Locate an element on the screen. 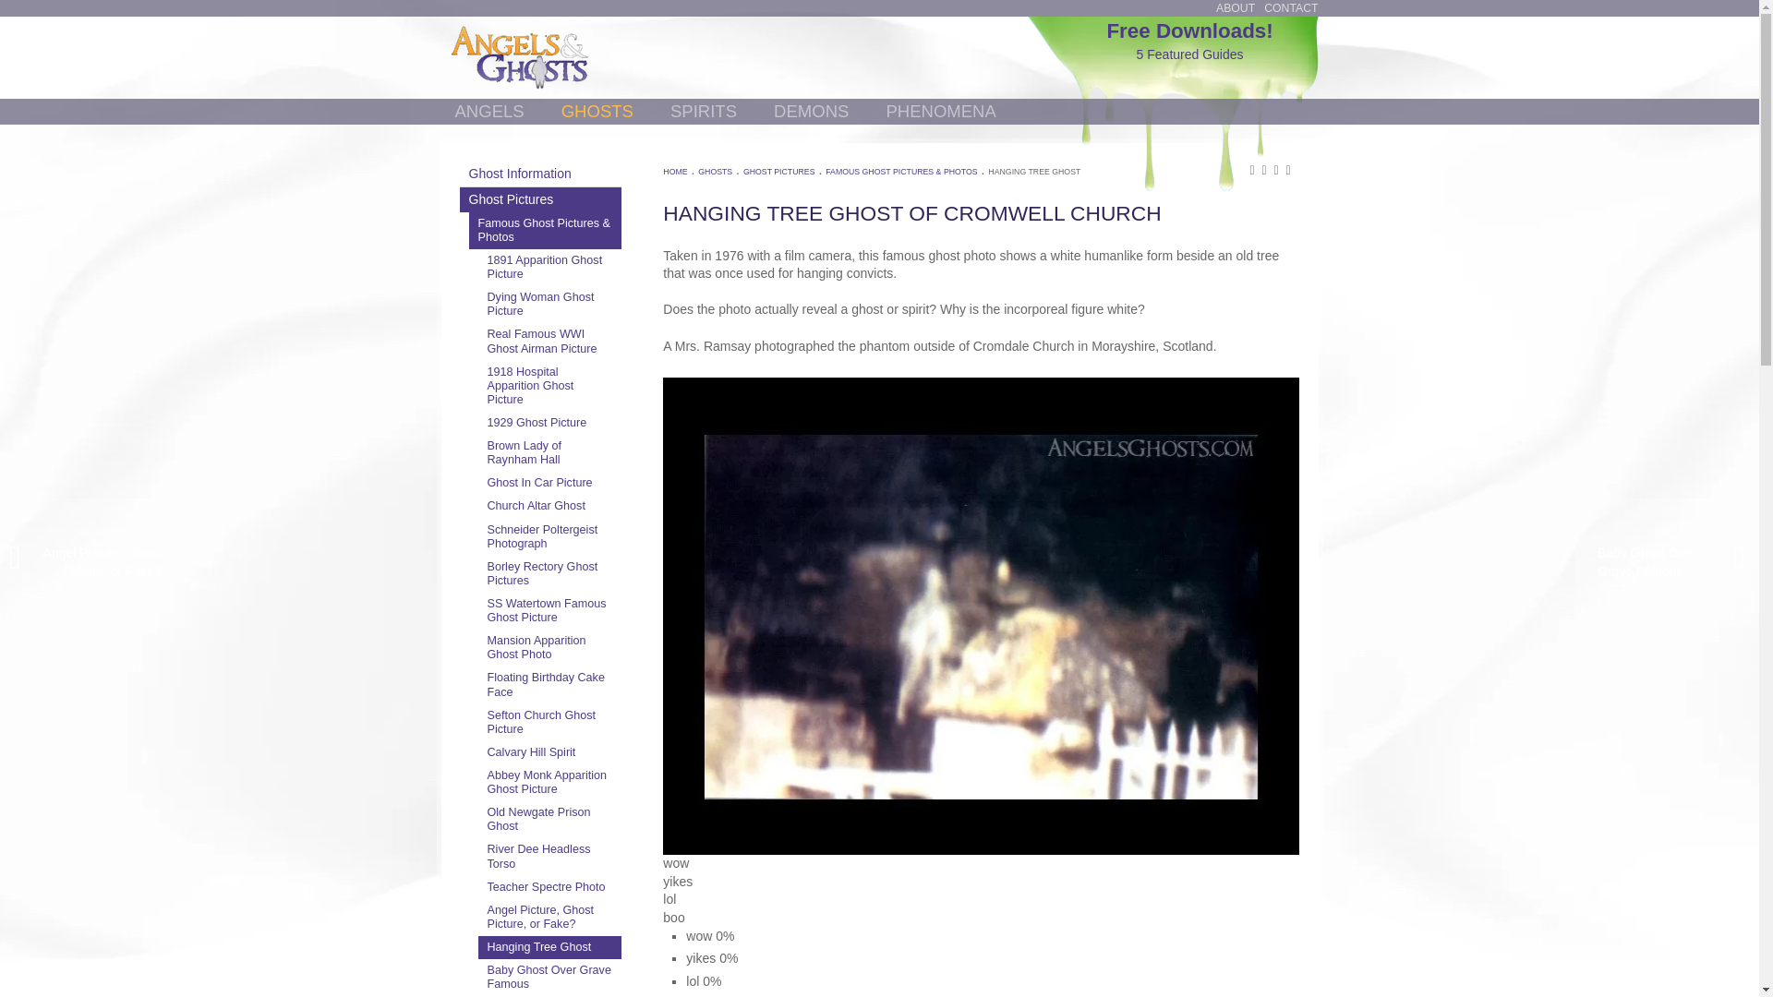 The height and width of the screenshot is (997, 1773). Brown Lady of Raynham Hall is located at coordinates (550, 452).